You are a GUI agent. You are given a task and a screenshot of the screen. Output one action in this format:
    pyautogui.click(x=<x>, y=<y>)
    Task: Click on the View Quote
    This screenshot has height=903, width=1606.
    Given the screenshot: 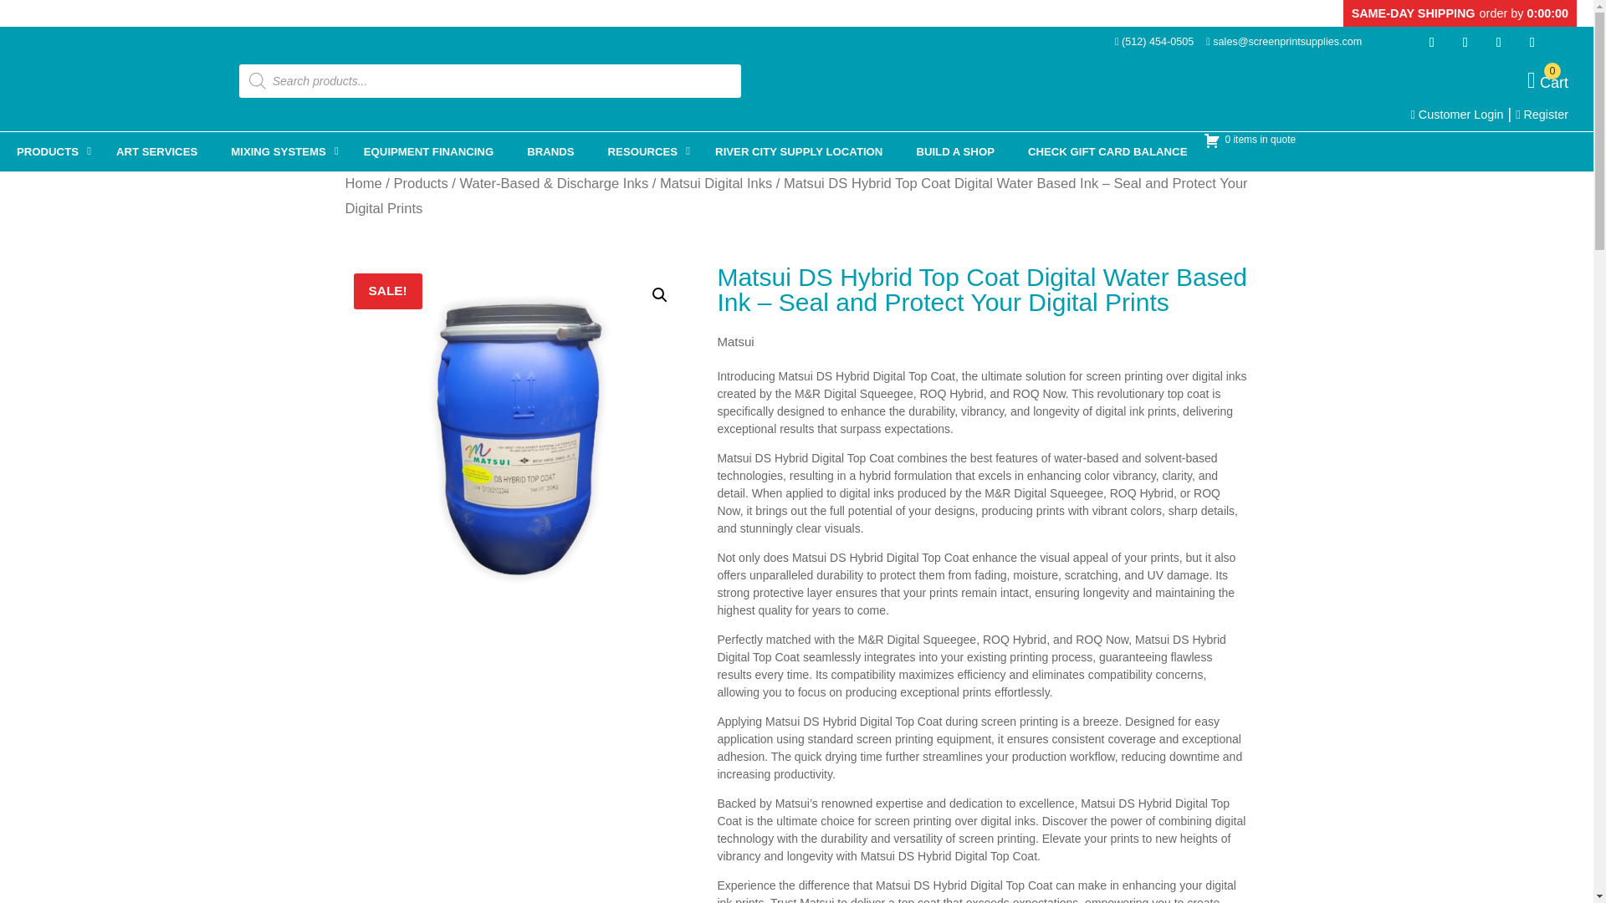 What is the action you would take?
    pyautogui.click(x=517, y=438)
    